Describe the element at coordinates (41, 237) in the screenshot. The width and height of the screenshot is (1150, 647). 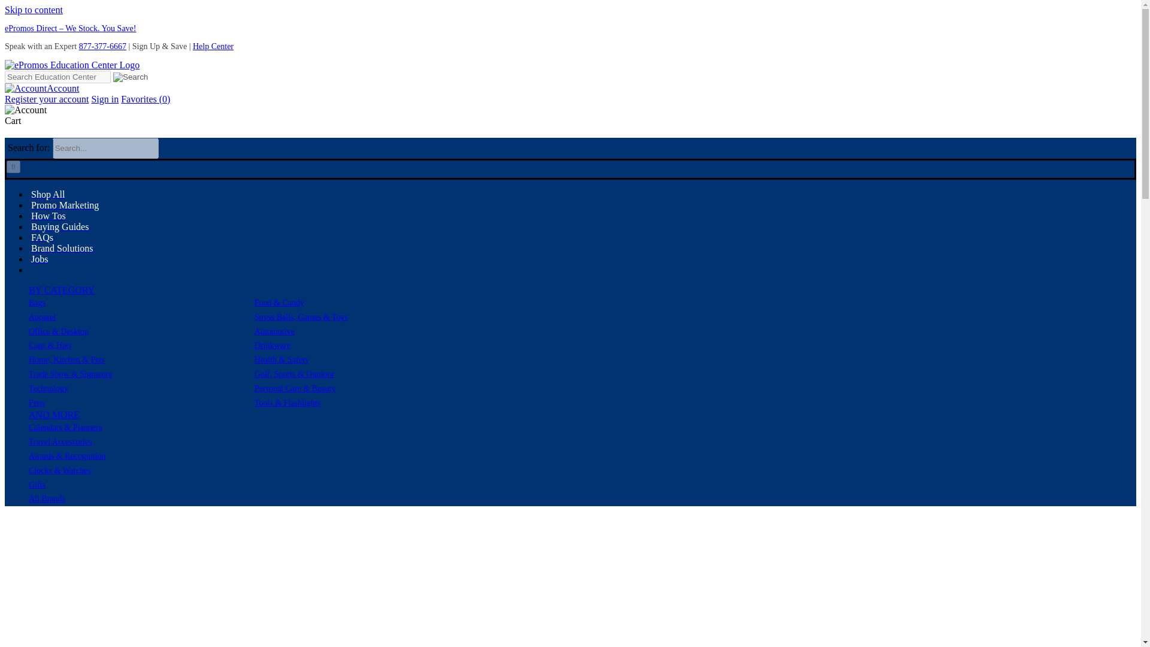
I see `FAQs` at that location.